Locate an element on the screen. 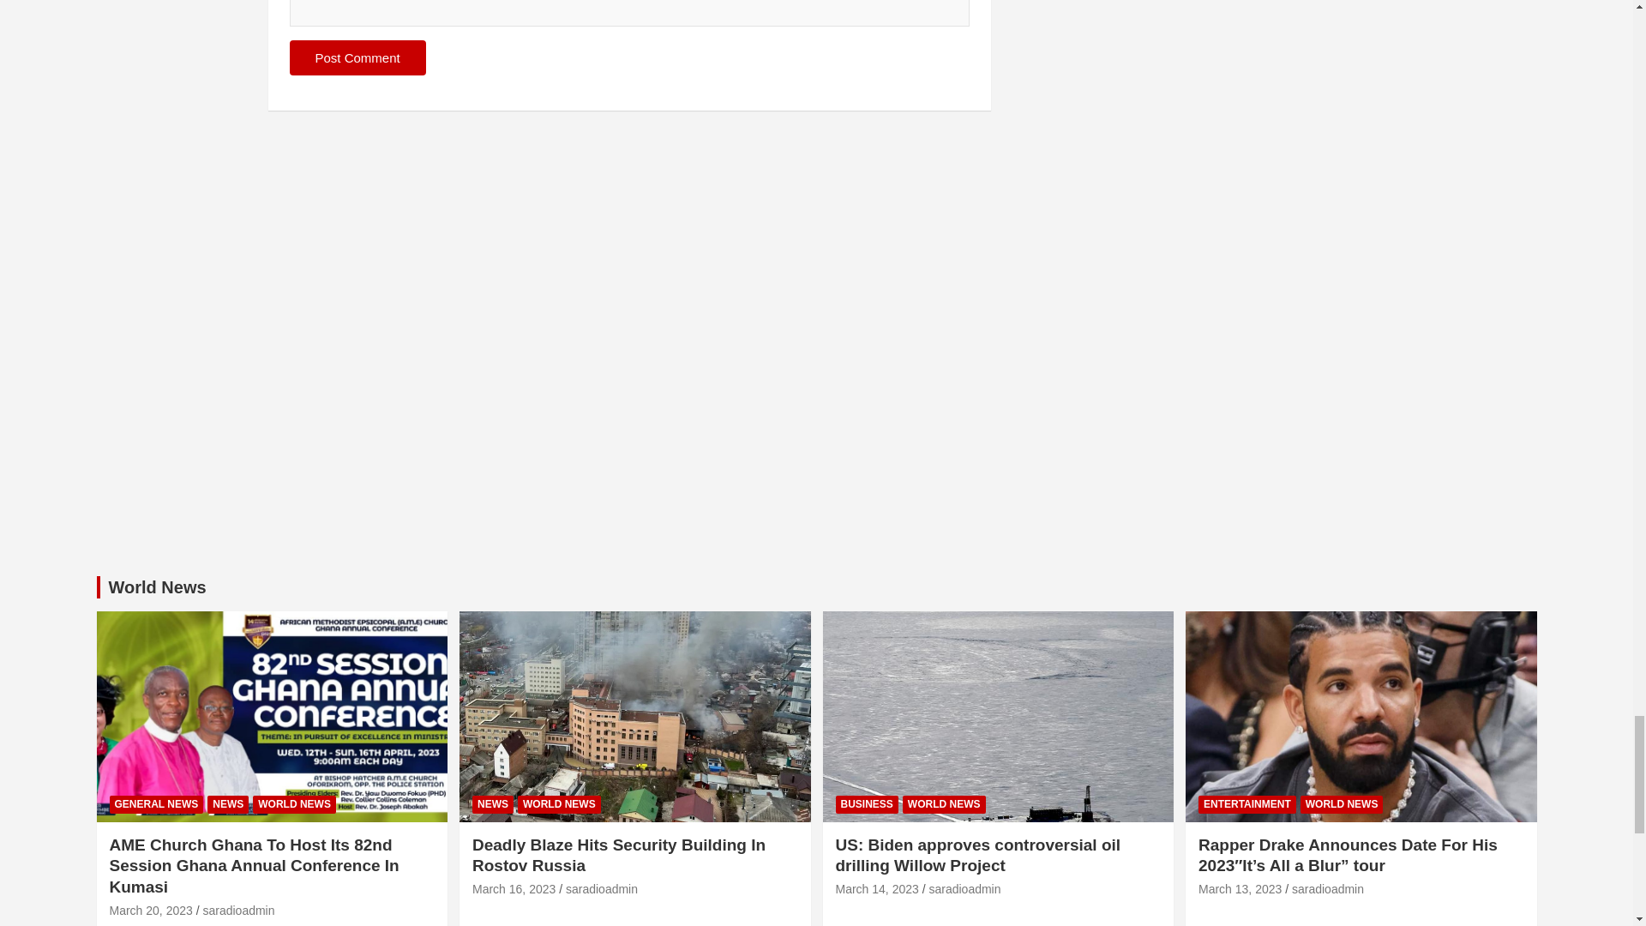 The image size is (1646, 926). NEWS is located at coordinates (227, 804).